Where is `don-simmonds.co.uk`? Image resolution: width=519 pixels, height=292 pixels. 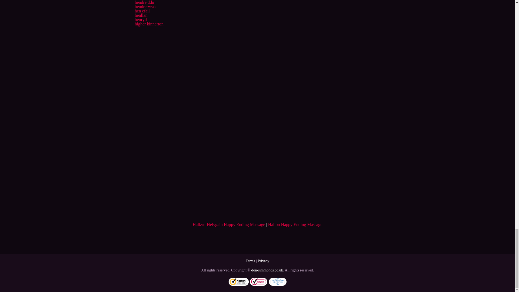
don-simmonds.co.uk is located at coordinates (267, 270).